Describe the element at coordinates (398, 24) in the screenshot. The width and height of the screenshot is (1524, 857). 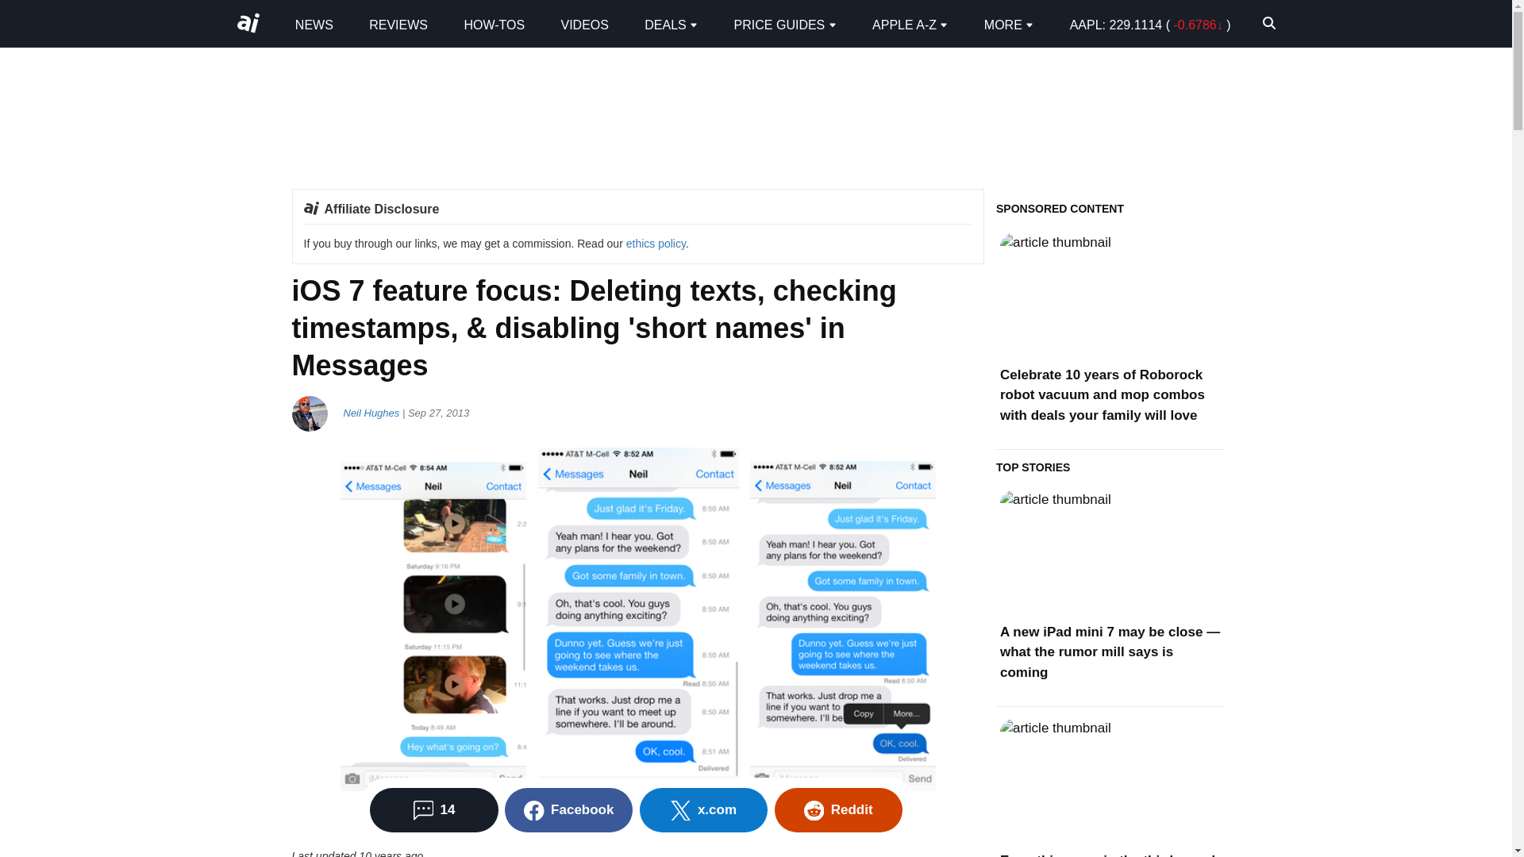
I see `REVIEWS` at that location.